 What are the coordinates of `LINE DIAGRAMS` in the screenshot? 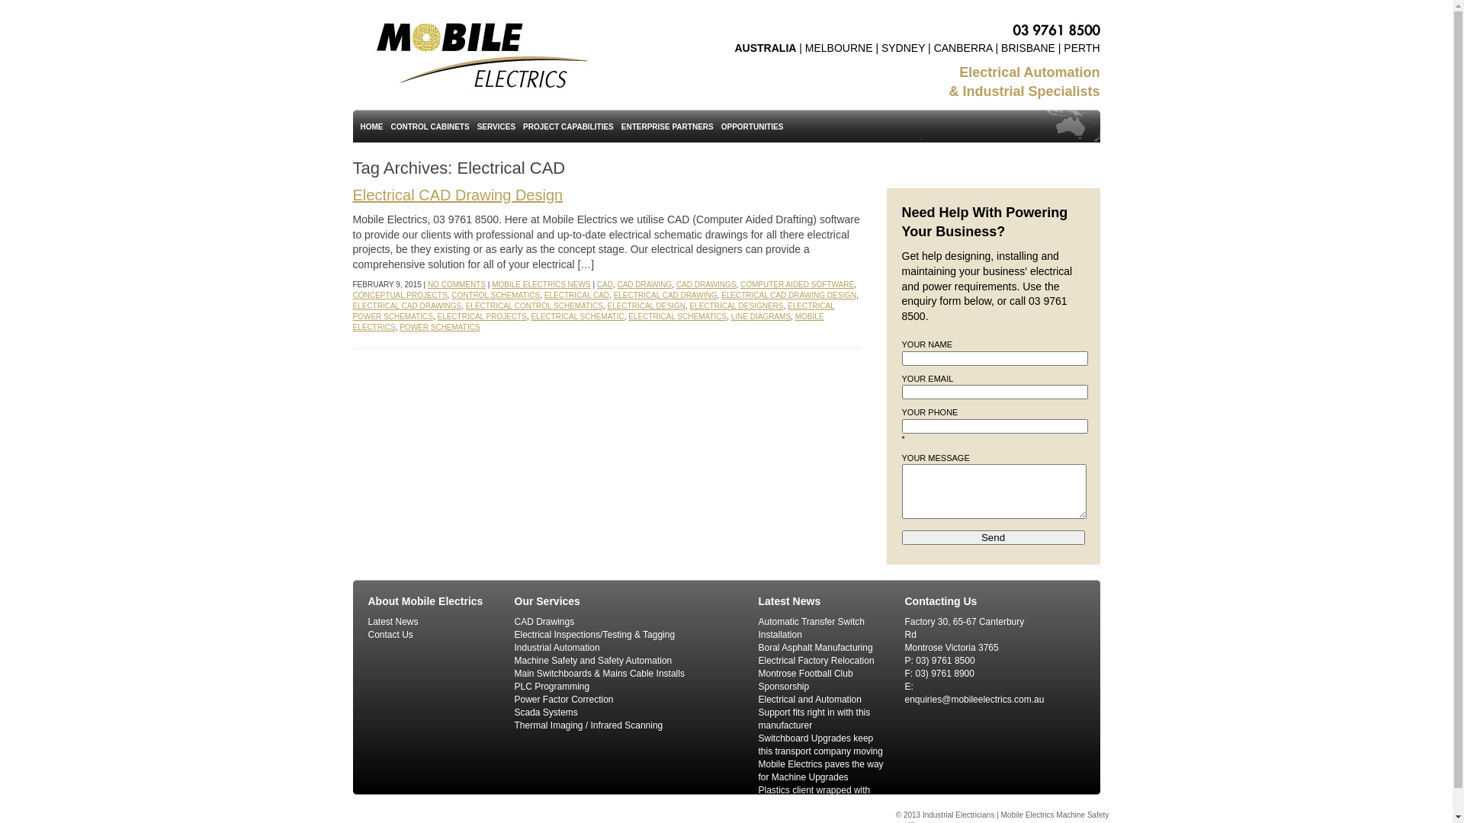 It's located at (761, 317).